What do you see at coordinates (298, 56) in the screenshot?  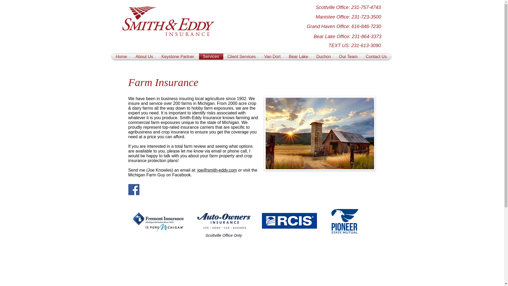 I see `Bear Lake` at bounding box center [298, 56].